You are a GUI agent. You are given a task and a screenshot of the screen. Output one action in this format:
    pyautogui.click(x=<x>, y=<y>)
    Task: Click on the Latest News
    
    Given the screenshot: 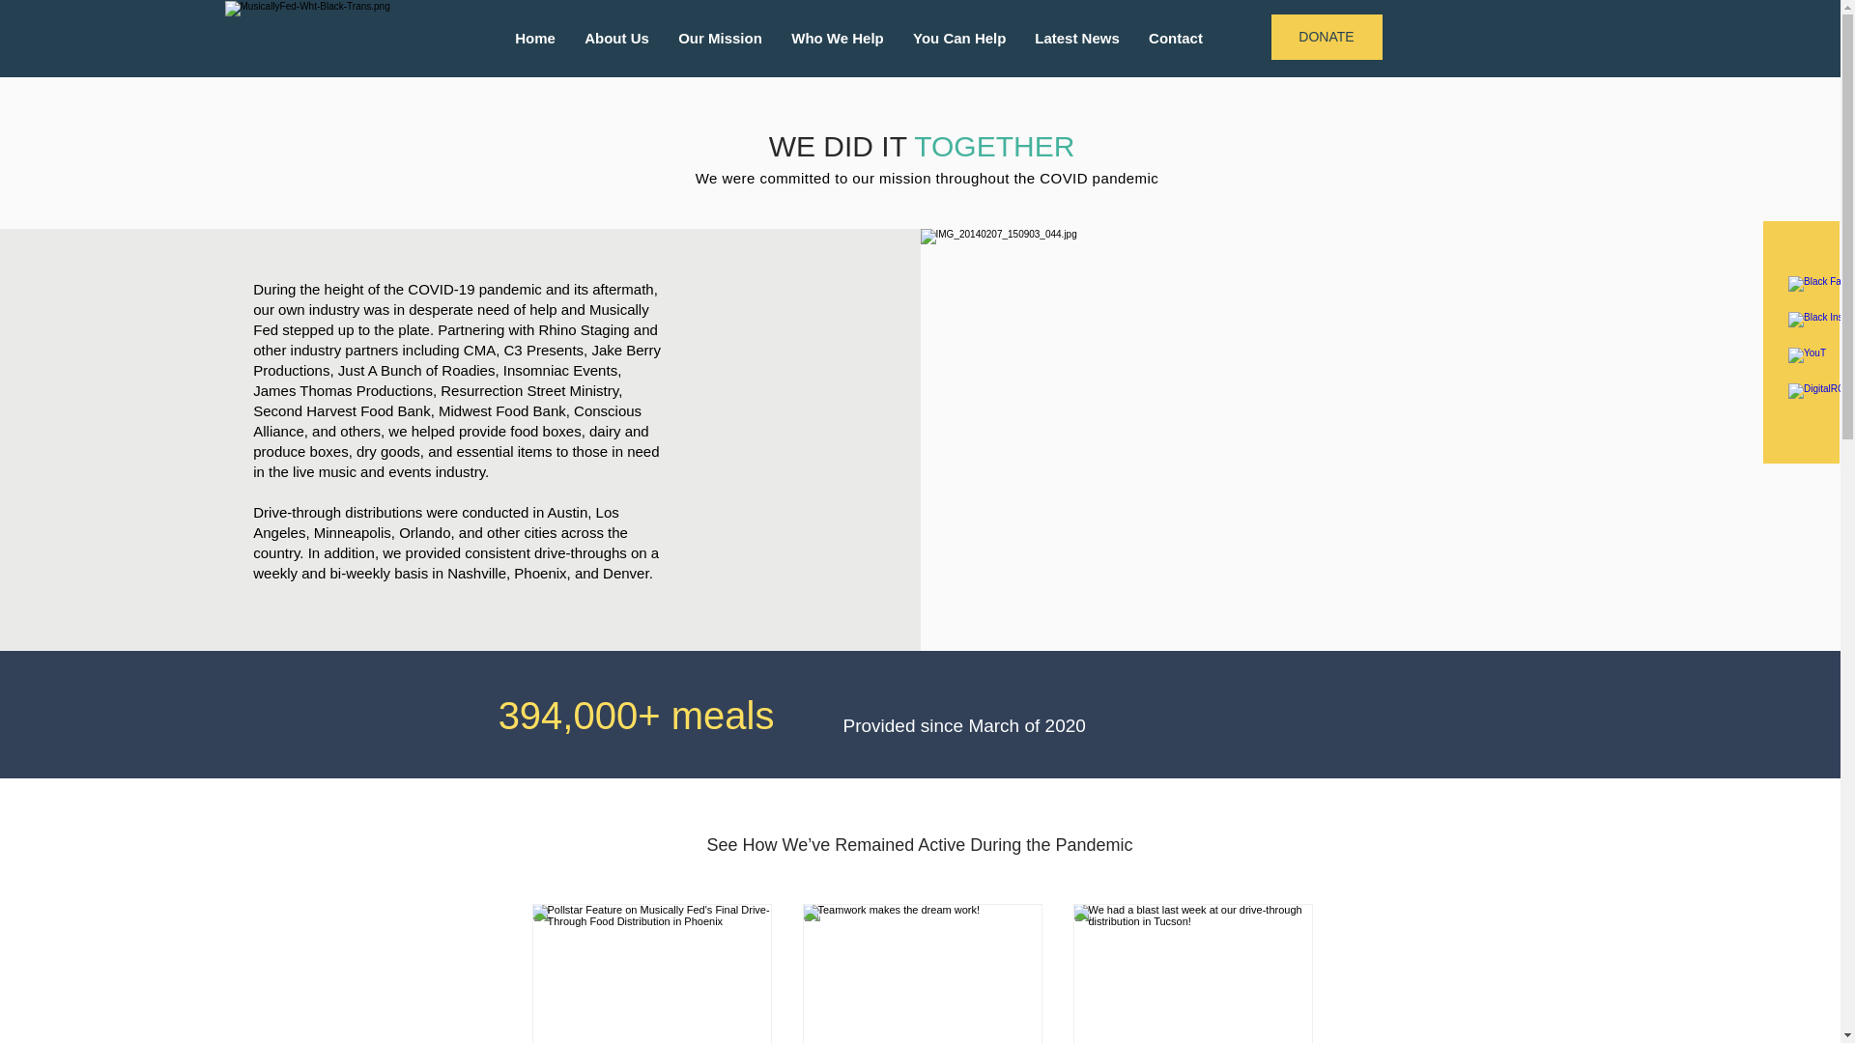 What is the action you would take?
    pyautogui.click(x=1076, y=38)
    